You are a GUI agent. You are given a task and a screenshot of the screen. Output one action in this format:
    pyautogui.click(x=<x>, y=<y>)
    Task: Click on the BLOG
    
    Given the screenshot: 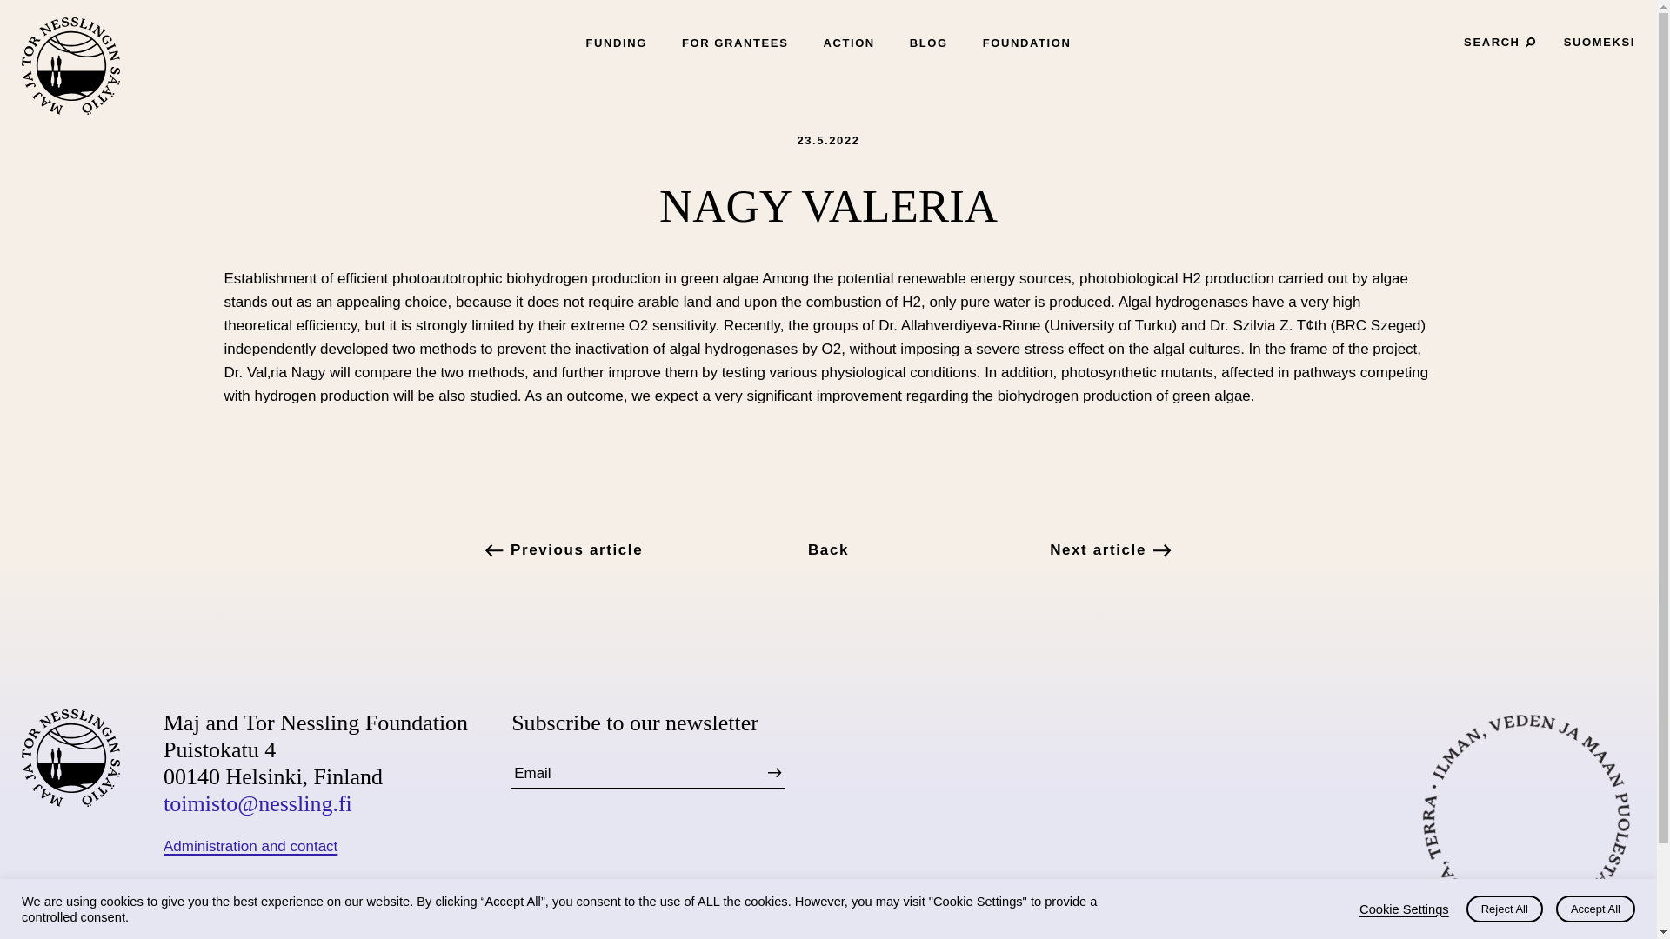 What is the action you would take?
    pyautogui.click(x=929, y=43)
    